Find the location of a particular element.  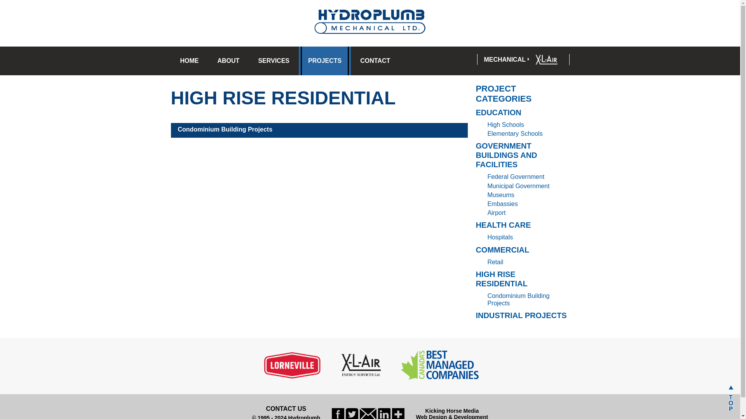

Lorneville is located at coordinates (293, 365).